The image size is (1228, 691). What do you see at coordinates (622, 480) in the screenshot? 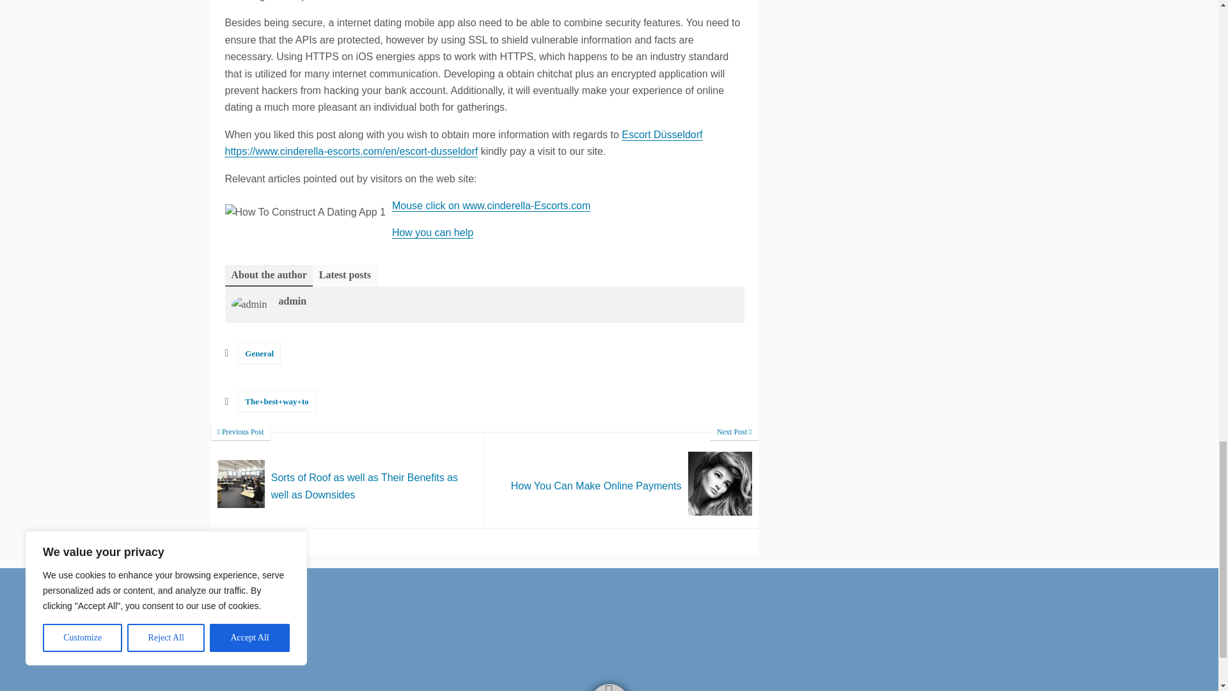
I see `How You Can Make Online Payments` at bounding box center [622, 480].